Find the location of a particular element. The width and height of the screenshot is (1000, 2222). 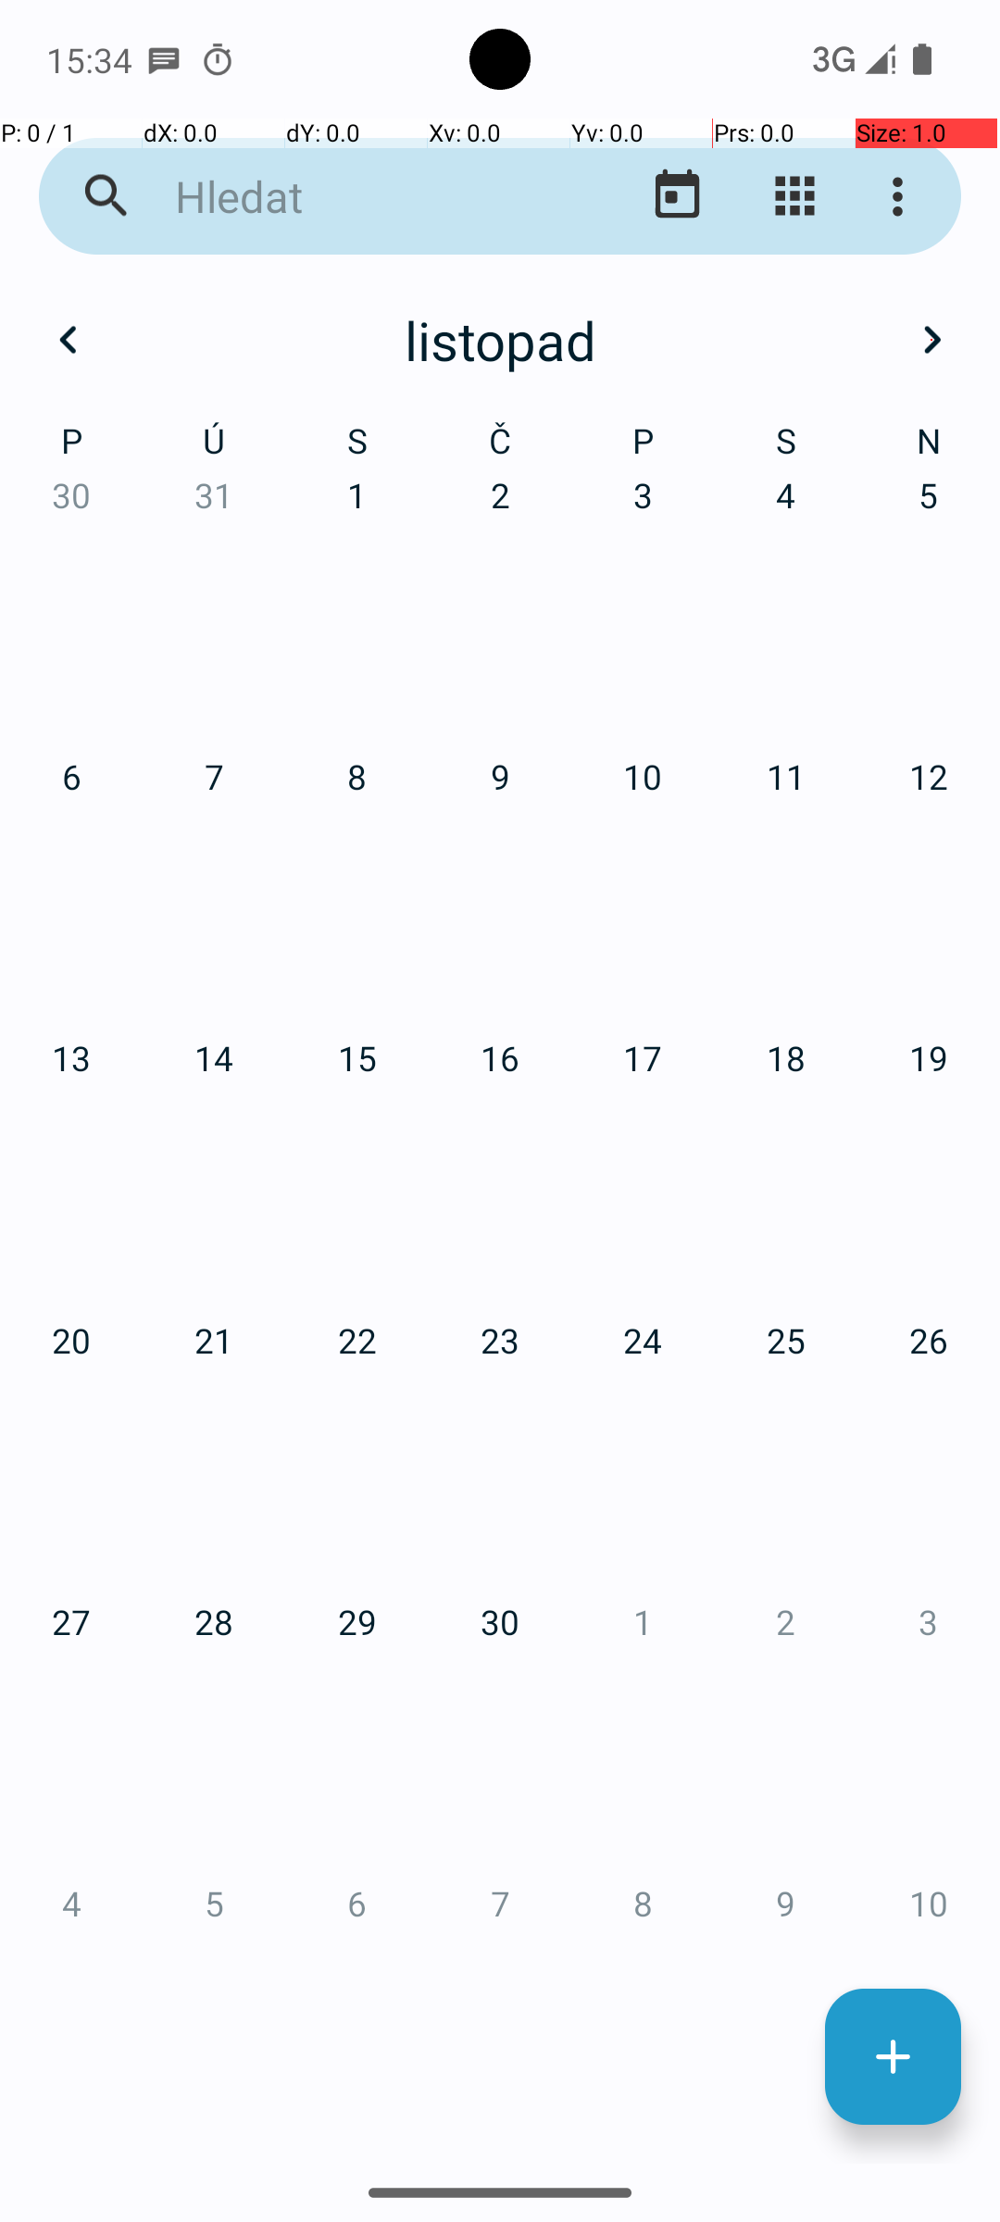

listopad is located at coordinates (500, 340).